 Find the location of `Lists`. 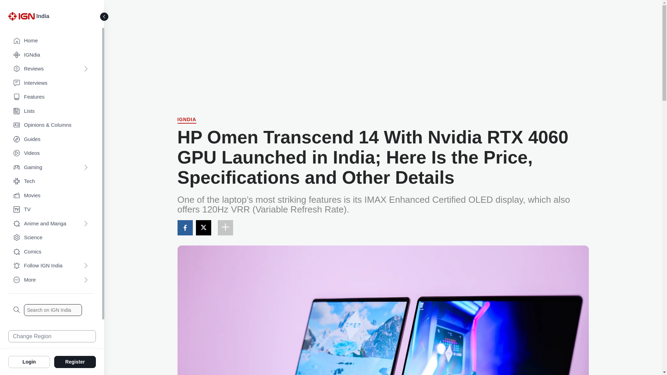

Lists is located at coordinates (51, 111).